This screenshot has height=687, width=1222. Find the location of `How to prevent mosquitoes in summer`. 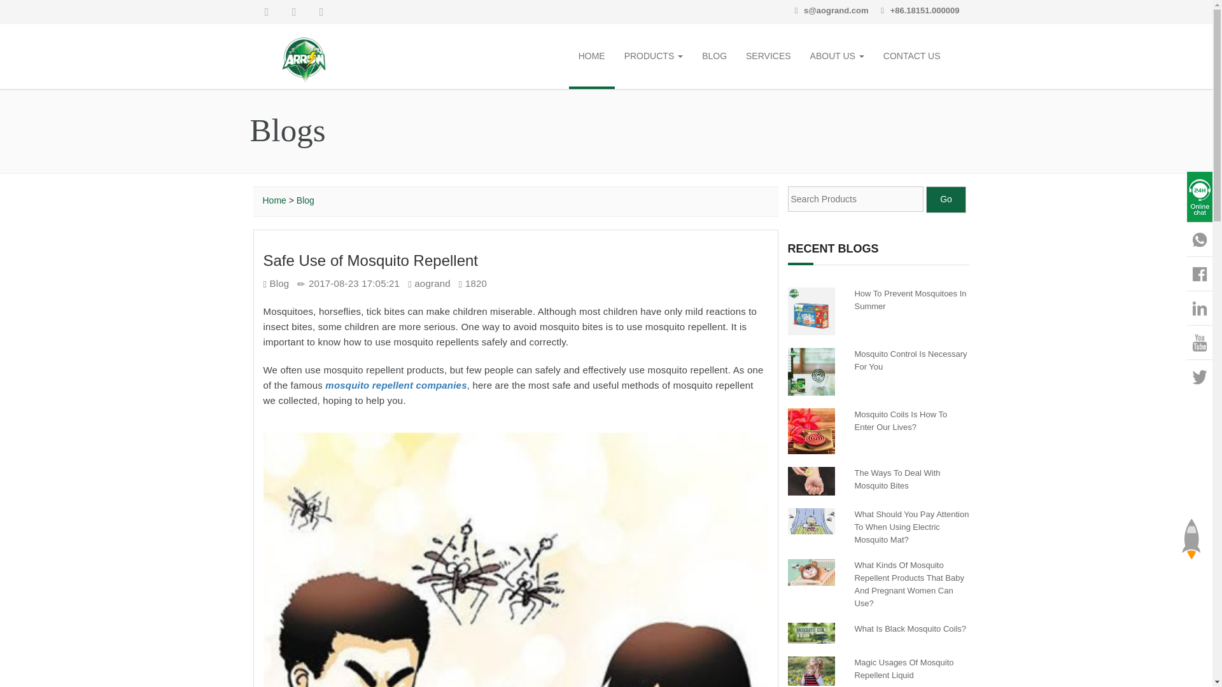

How to prevent mosquitoes in summer is located at coordinates (812, 312).